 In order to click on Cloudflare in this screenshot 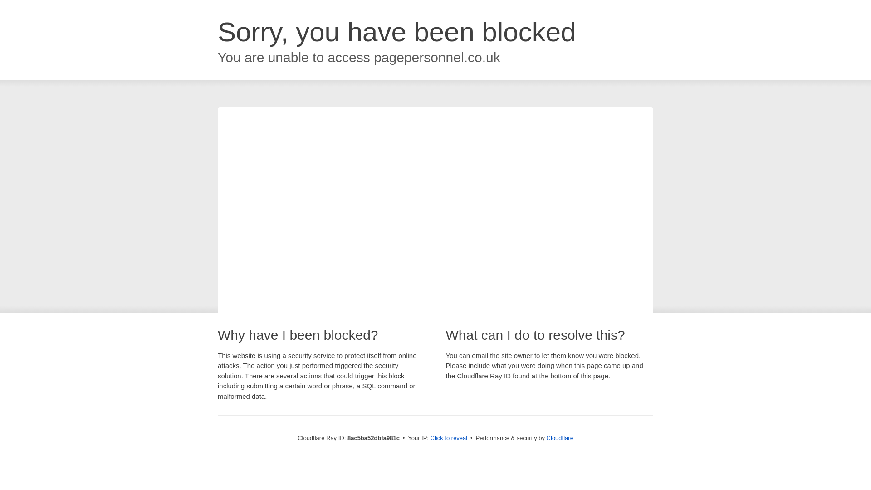, I will do `click(560, 438)`.